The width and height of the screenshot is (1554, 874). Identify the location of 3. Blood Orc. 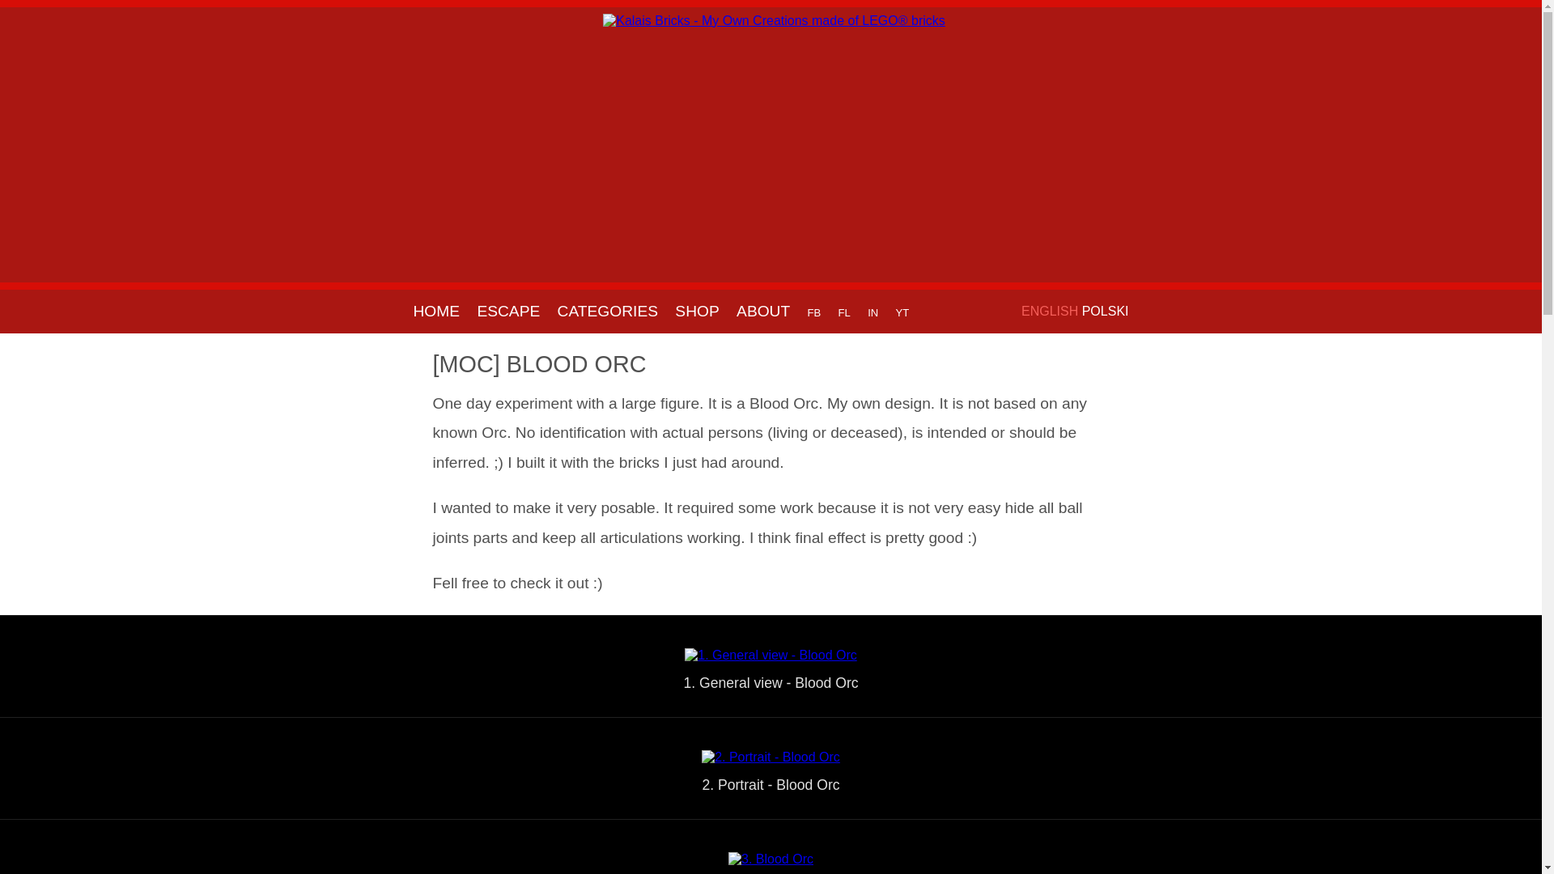
(771, 859).